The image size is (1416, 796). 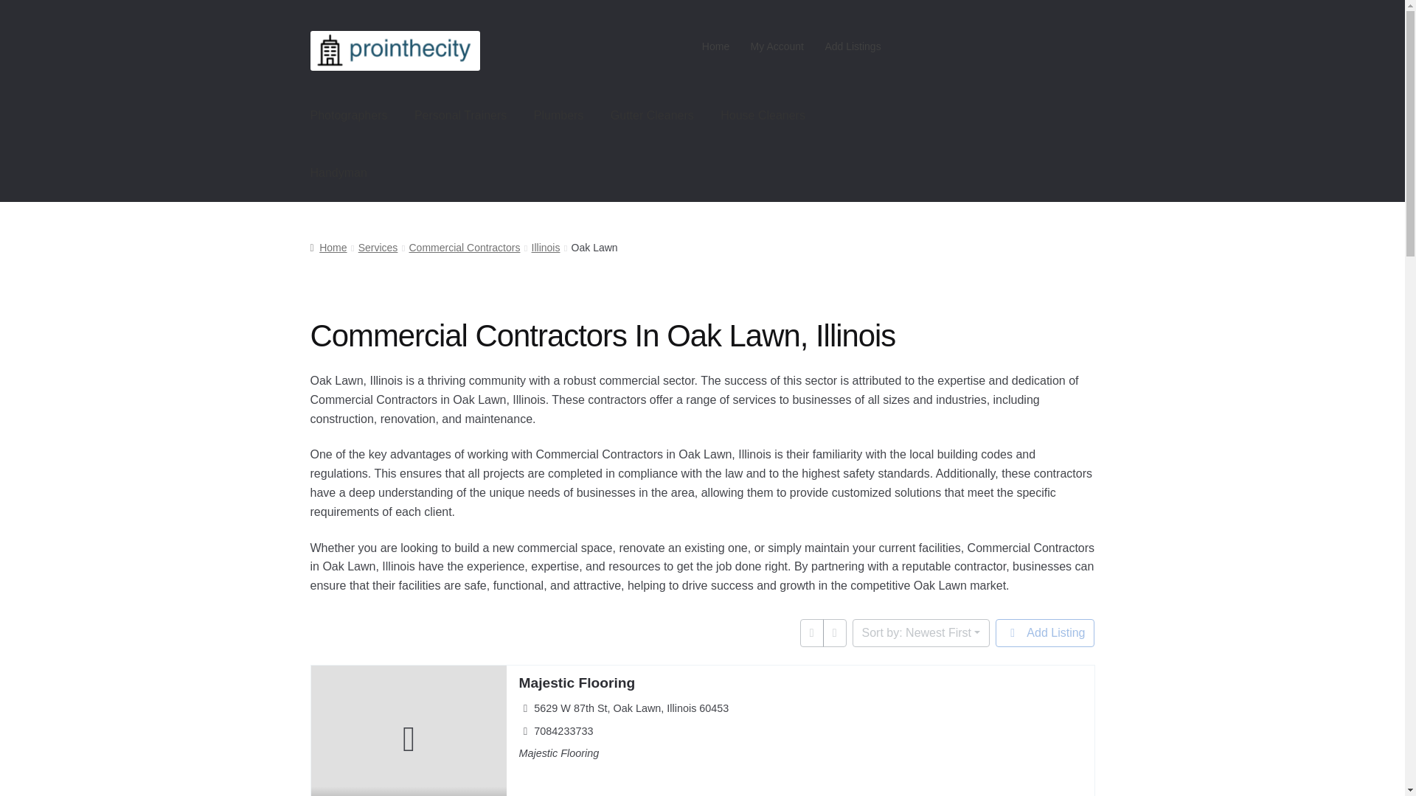 What do you see at coordinates (378, 248) in the screenshot?
I see `Services` at bounding box center [378, 248].